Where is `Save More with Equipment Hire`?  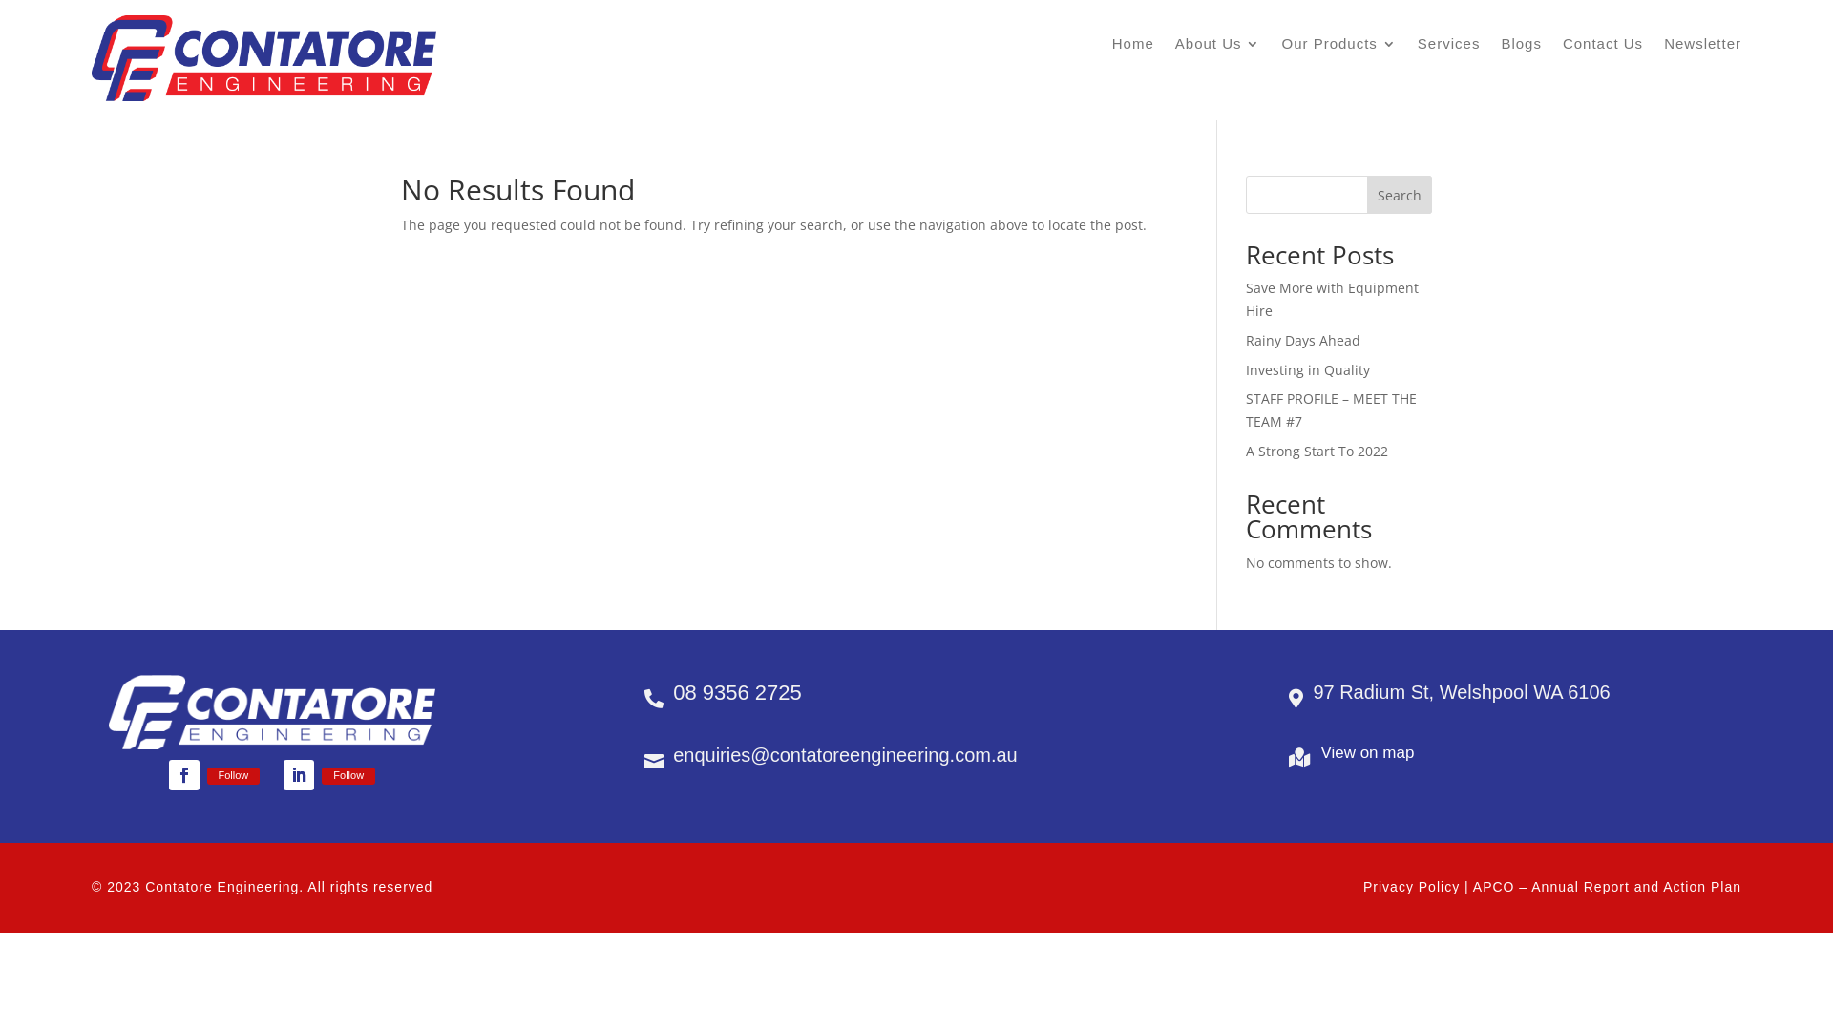
Save More with Equipment Hire is located at coordinates (1333, 300).